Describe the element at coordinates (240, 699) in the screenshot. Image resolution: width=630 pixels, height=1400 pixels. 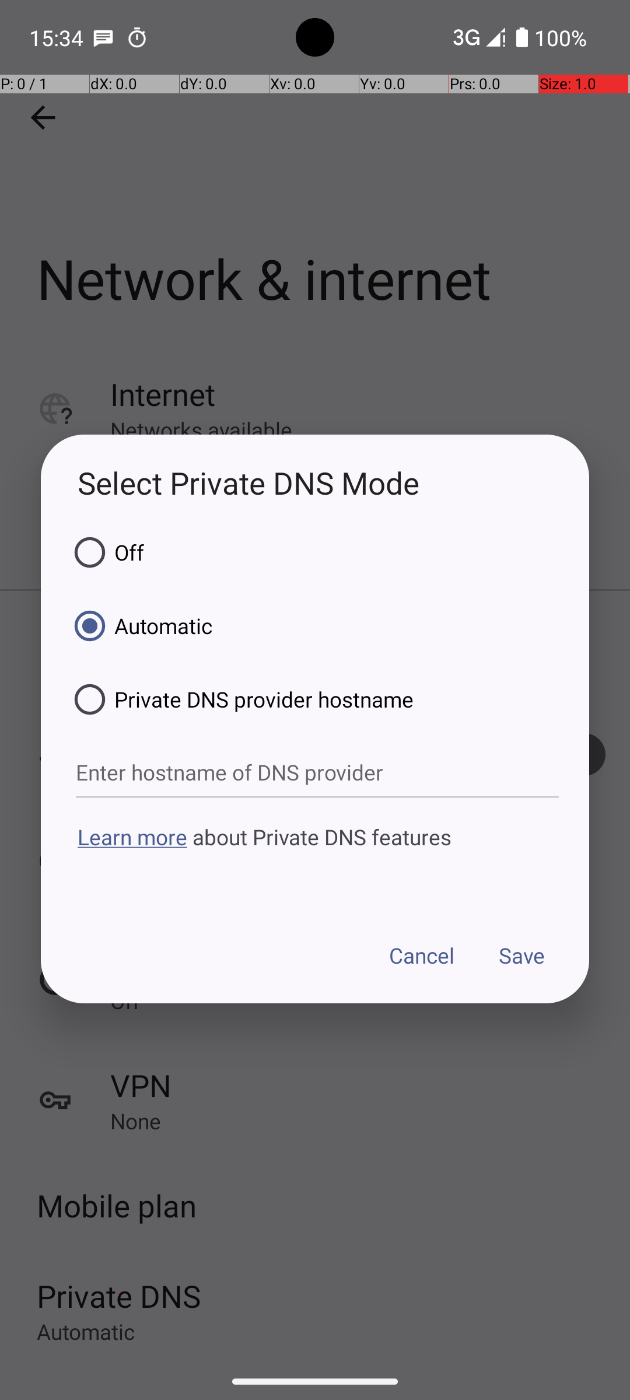
I see `Private DNS provider hostname` at that location.